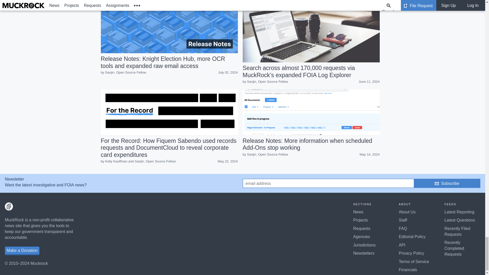 This screenshot has height=275, width=489. What do you see at coordinates (437, 183) in the screenshot?
I see `Email Icon resembling an envelope.` at bounding box center [437, 183].